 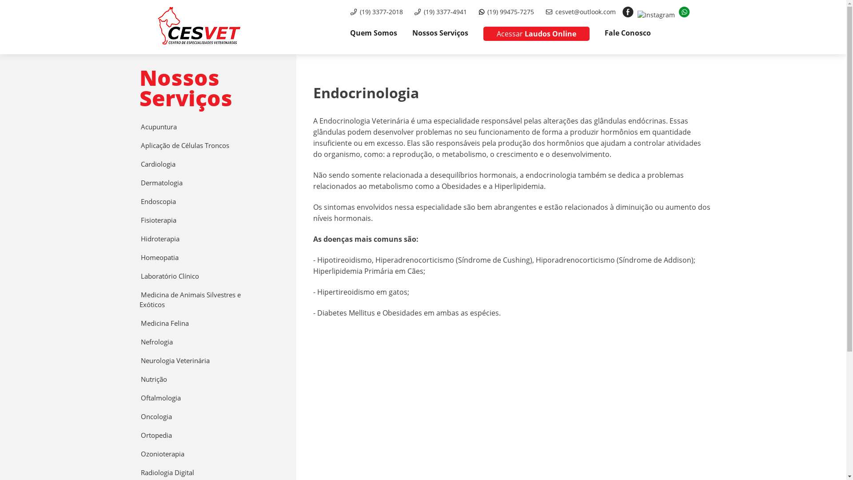 I want to click on Medicina Felina, so click(x=166, y=324).